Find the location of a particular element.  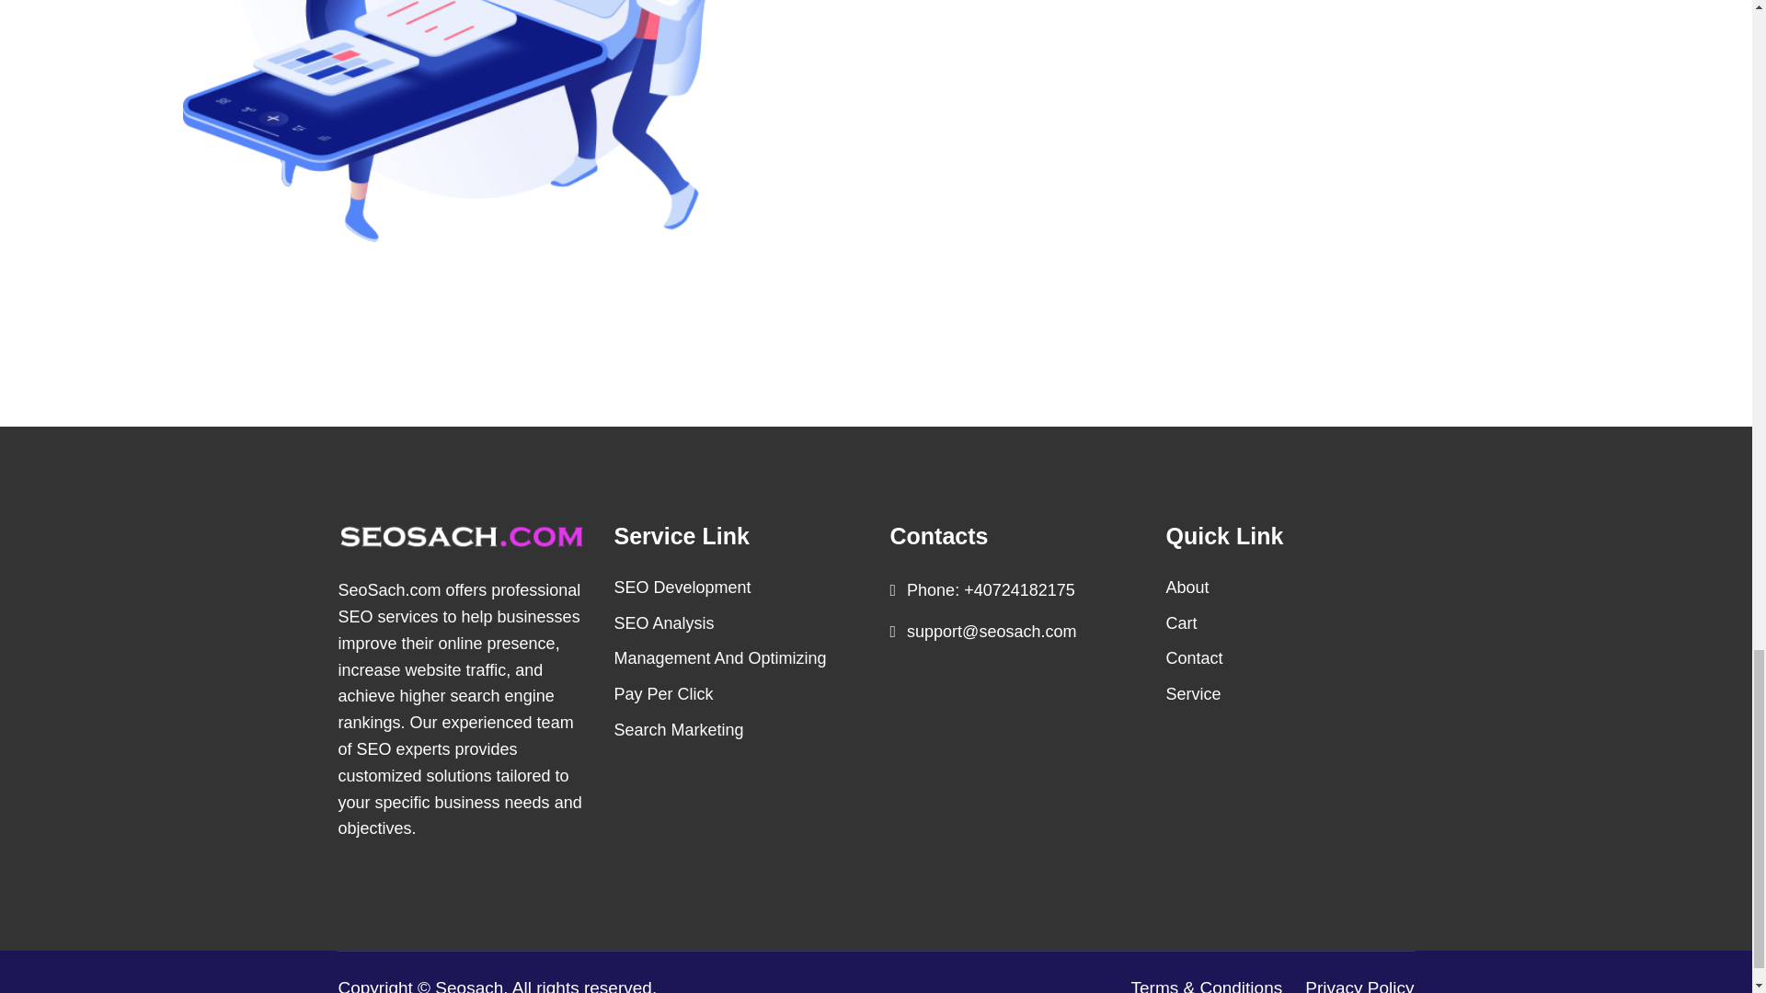

Pay Per Click is located at coordinates (664, 693).